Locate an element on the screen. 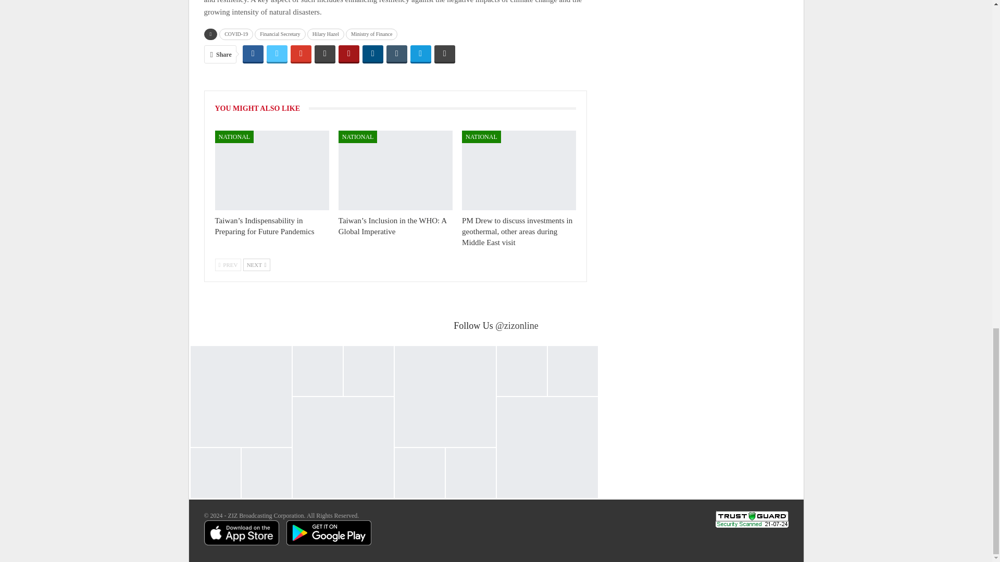 The height and width of the screenshot is (562, 1000). Previous is located at coordinates (228, 264).